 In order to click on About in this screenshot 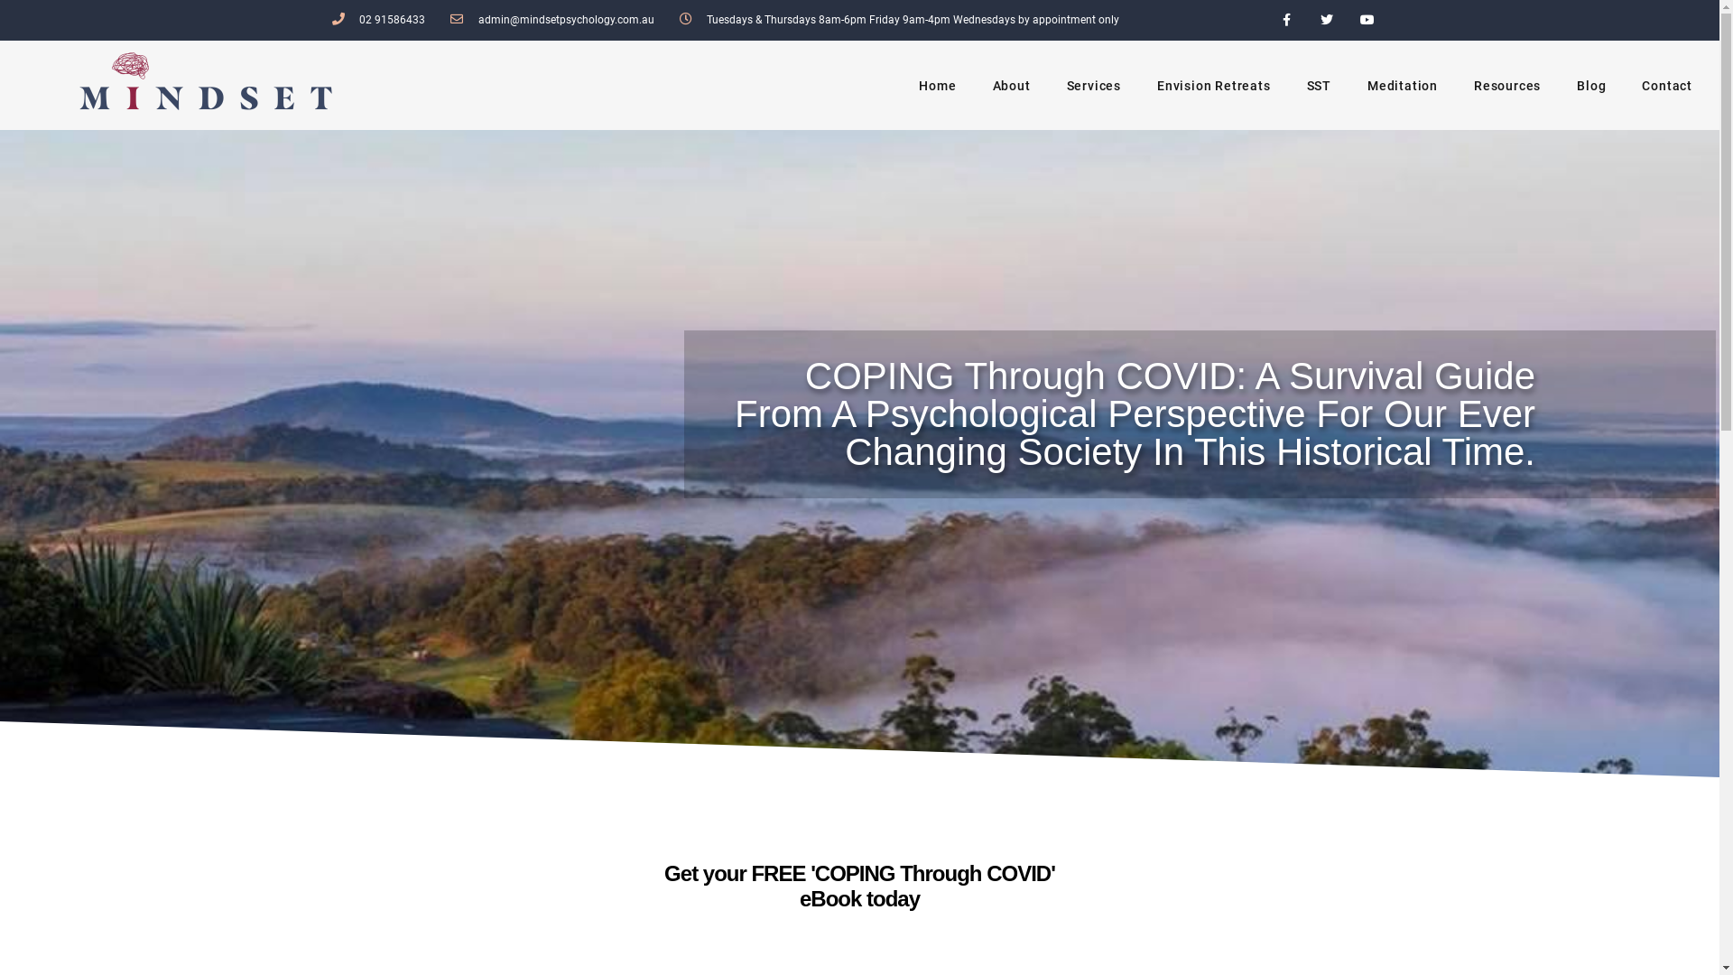, I will do `click(1012, 86)`.